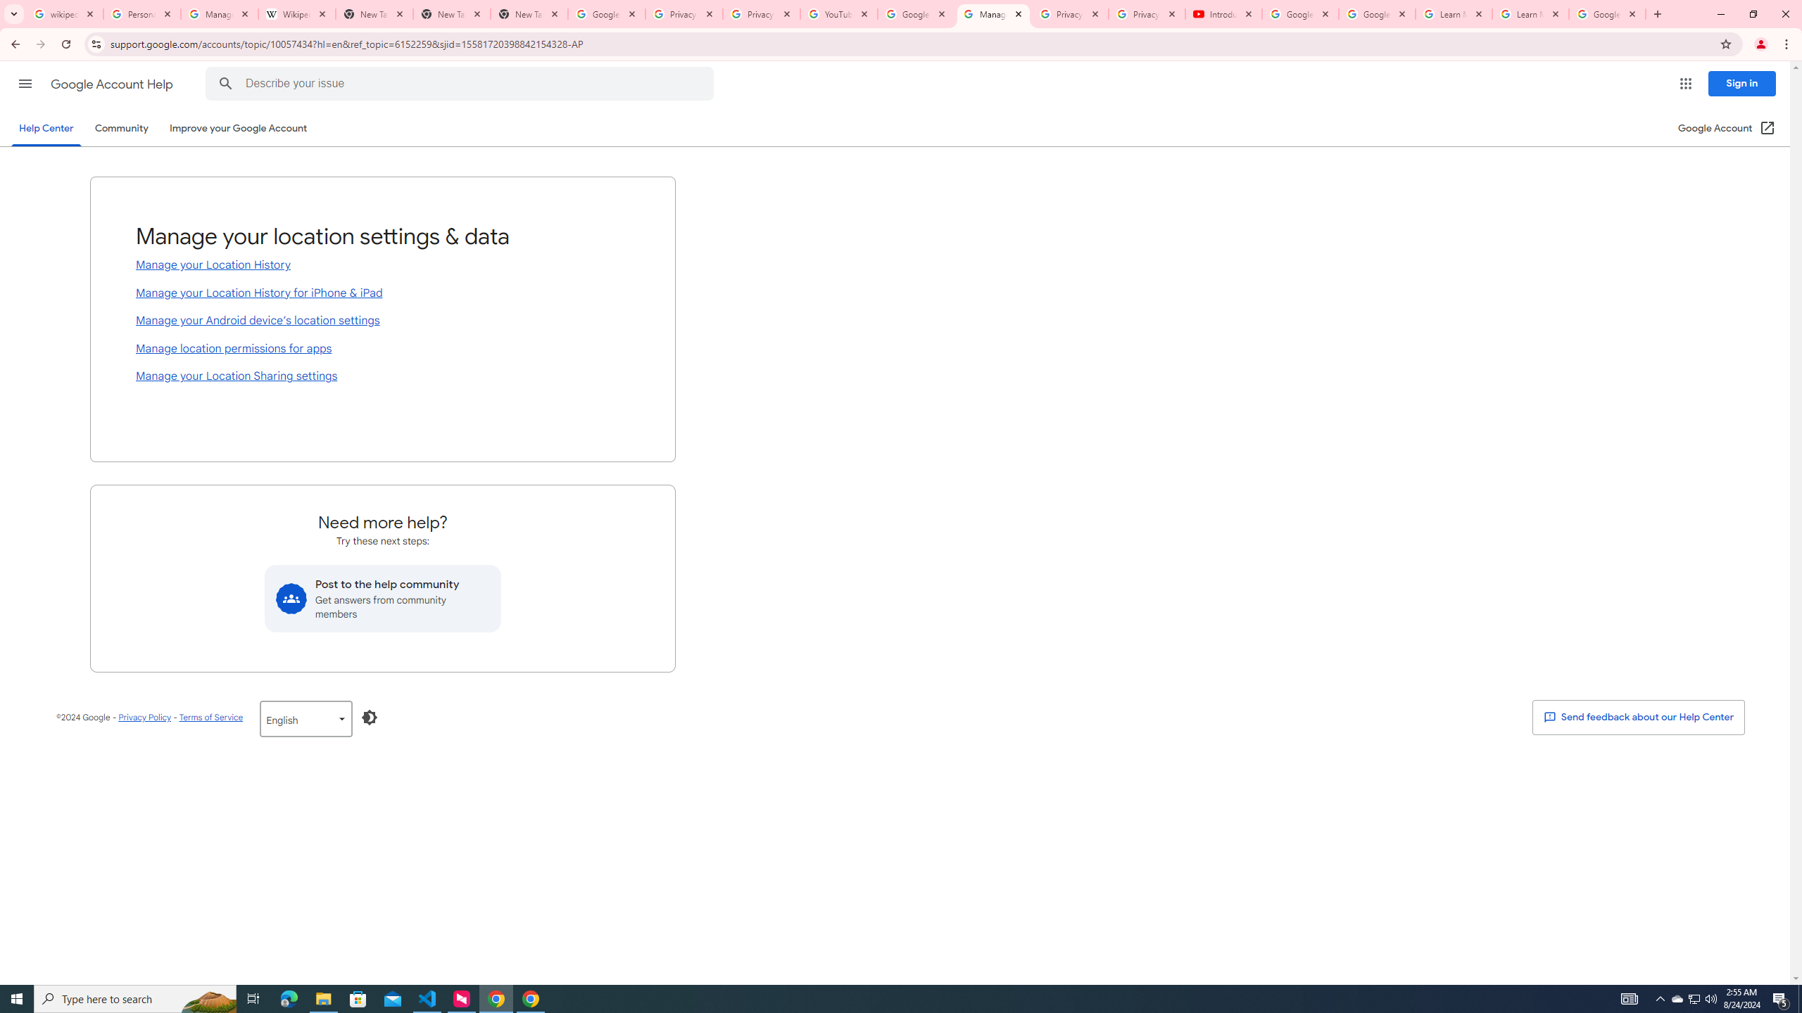  I want to click on Manage your Location History, so click(383, 266).